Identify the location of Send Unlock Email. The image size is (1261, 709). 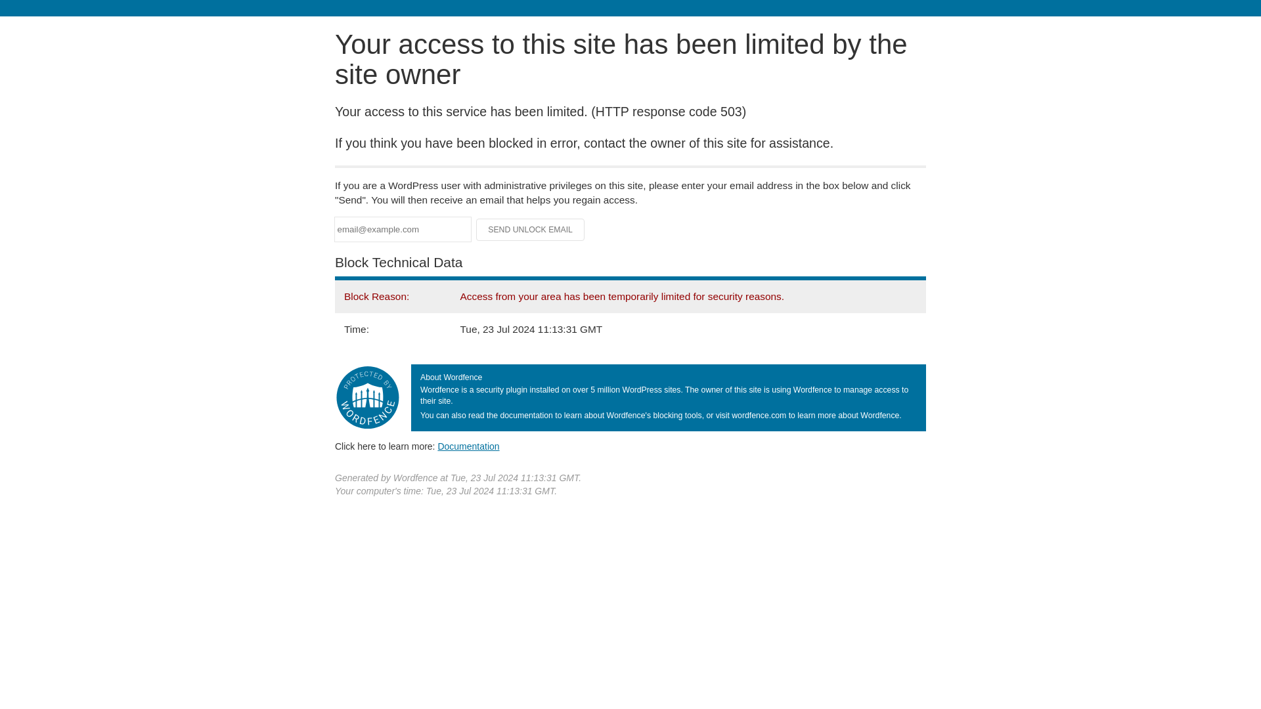
(531, 230).